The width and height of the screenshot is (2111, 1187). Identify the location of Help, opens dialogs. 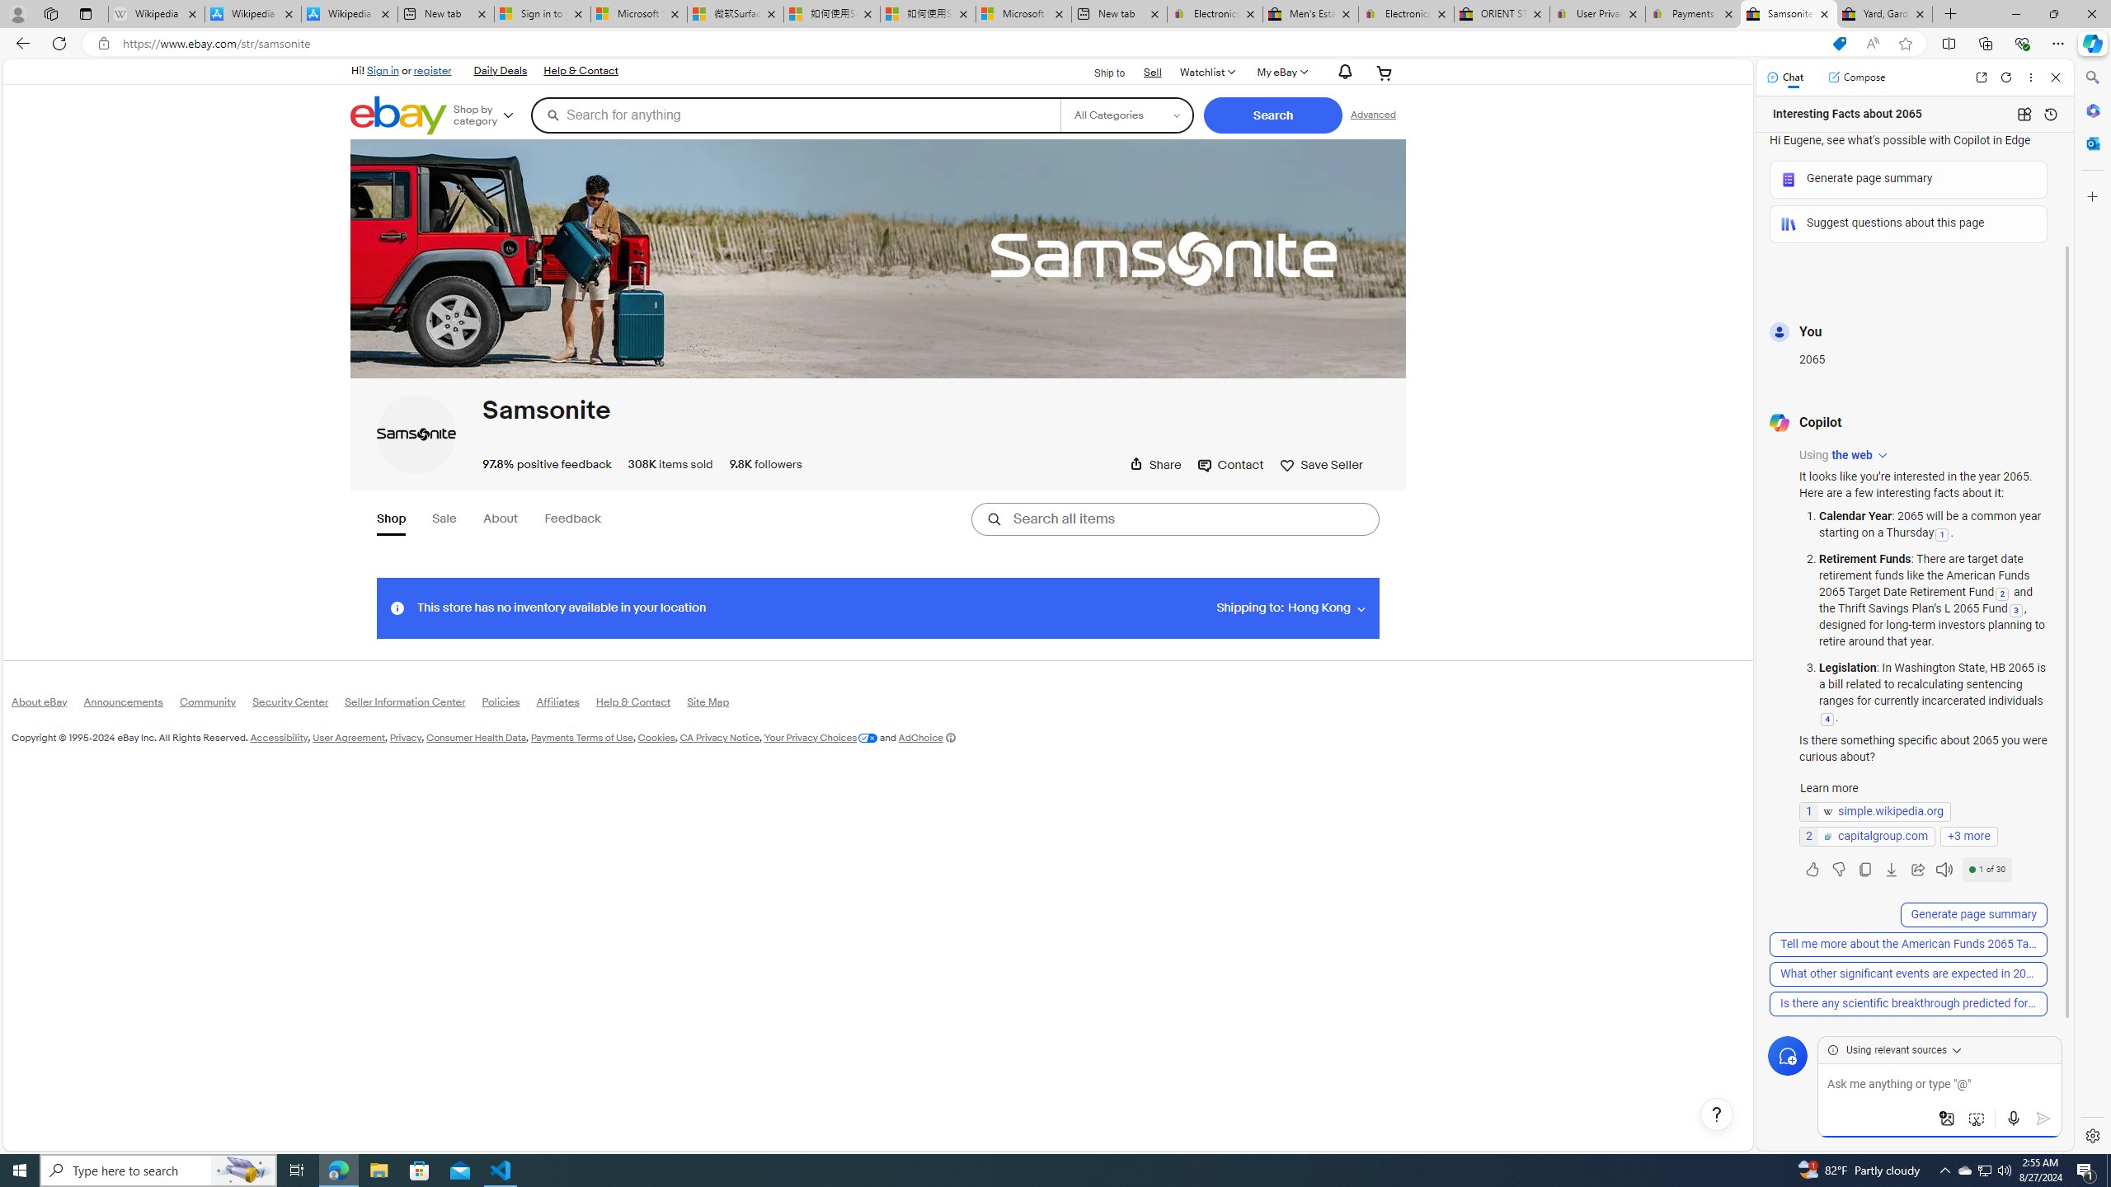
(1717, 1114).